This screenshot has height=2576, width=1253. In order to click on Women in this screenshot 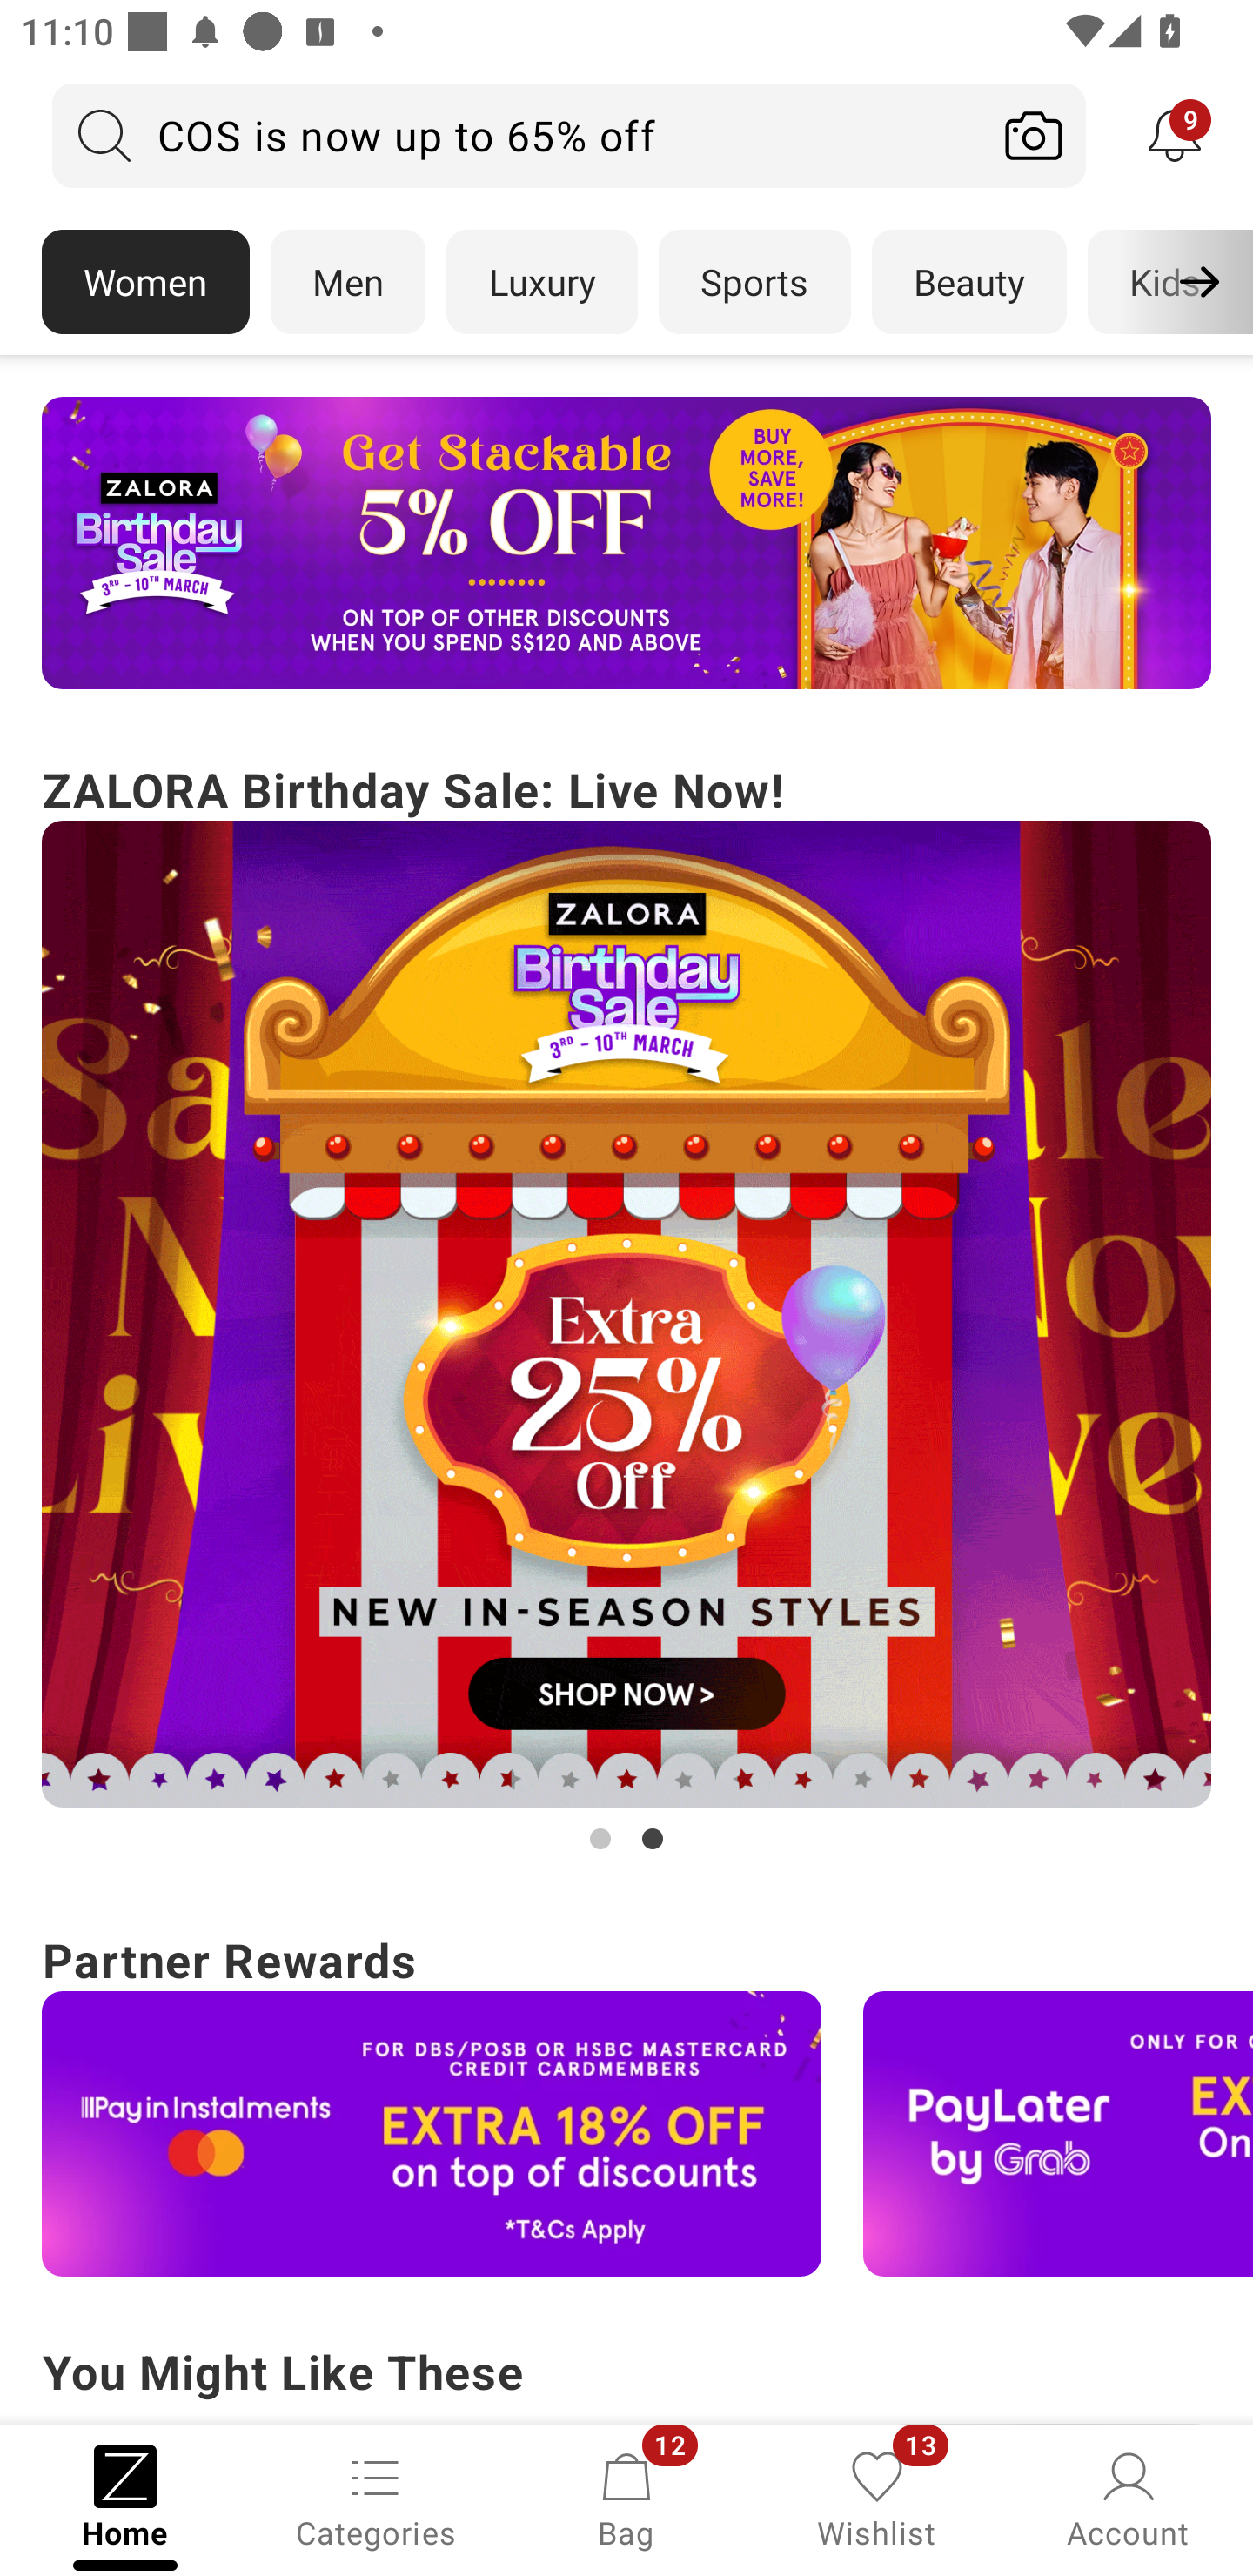, I will do `click(144, 282)`.